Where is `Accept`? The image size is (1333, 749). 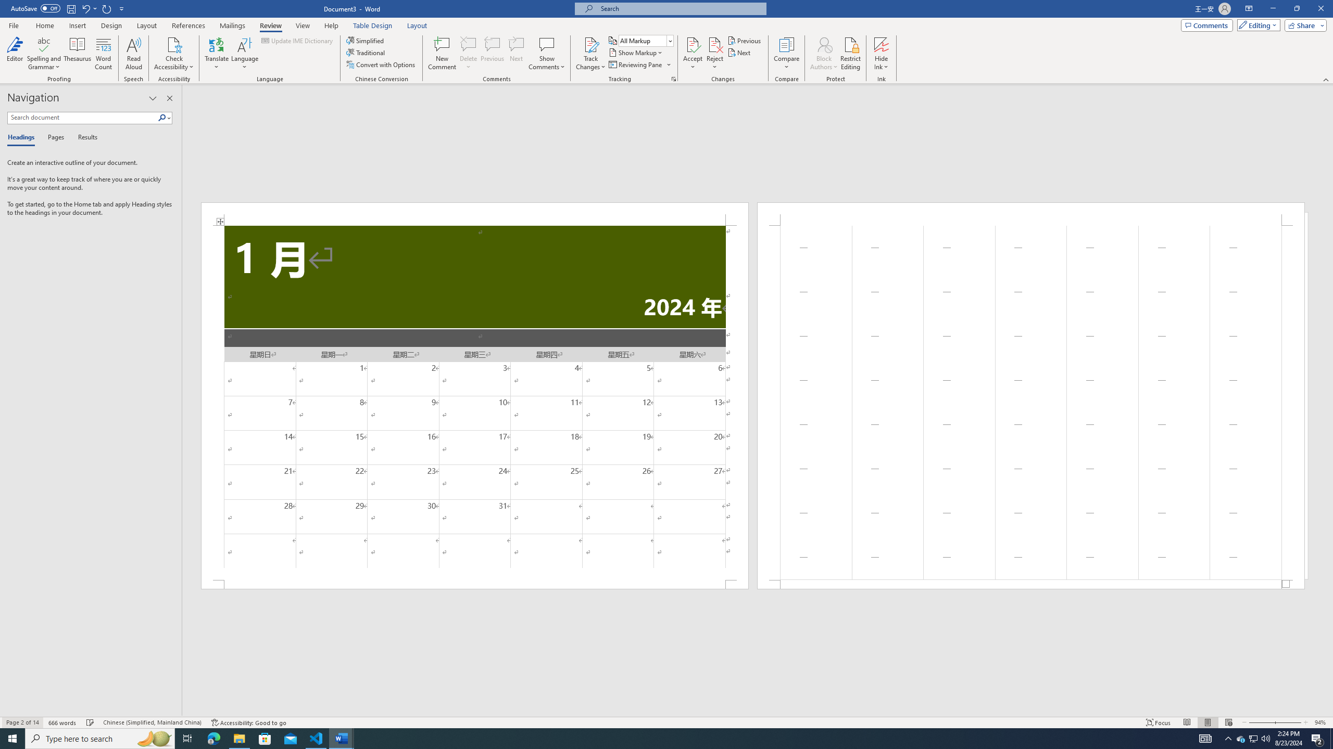 Accept is located at coordinates (693, 54).